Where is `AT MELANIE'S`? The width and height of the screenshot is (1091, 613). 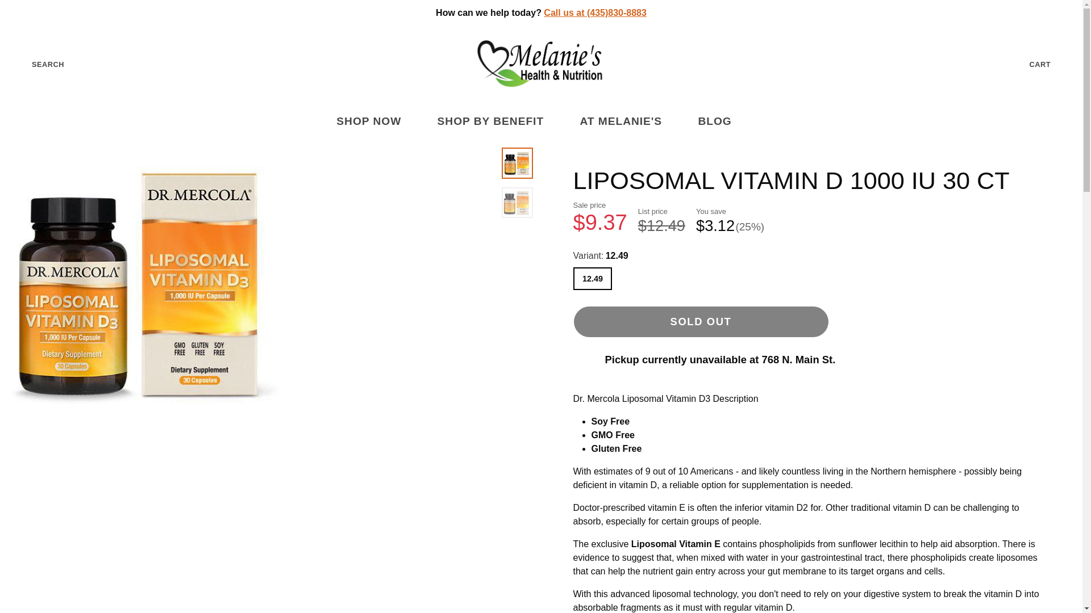 AT MELANIE'S is located at coordinates (627, 121).